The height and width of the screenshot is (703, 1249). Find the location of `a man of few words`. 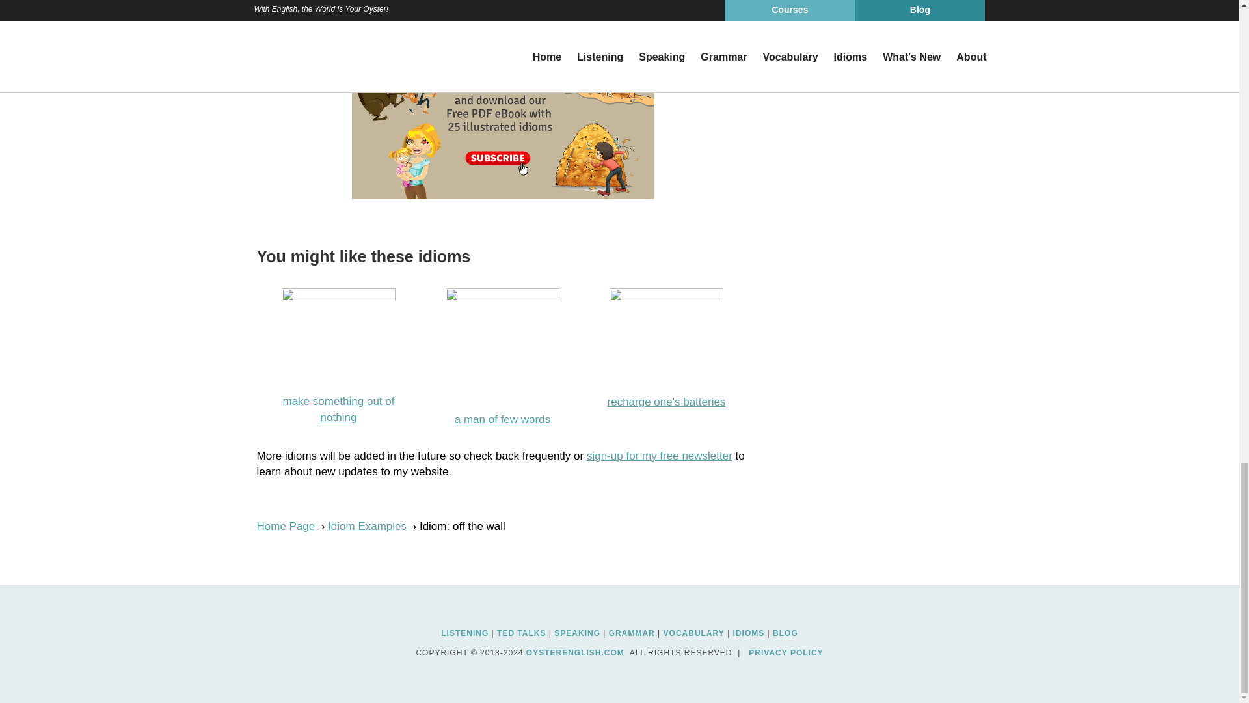

a man of few words is located at coordinates (502, 420).